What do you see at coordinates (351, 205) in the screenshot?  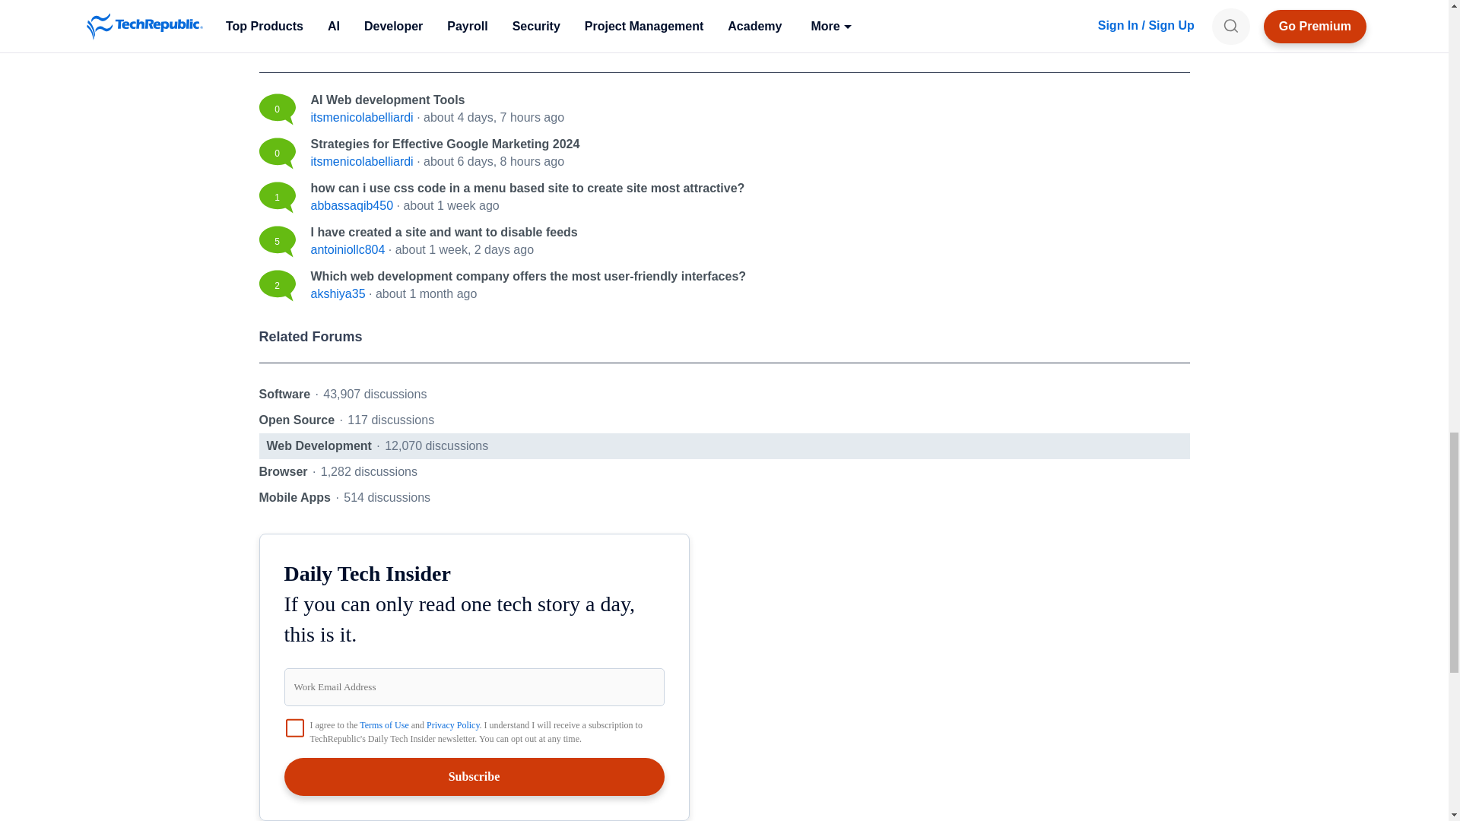 I see `View abbassaqib450's profile` at bounding box center [351, 205].